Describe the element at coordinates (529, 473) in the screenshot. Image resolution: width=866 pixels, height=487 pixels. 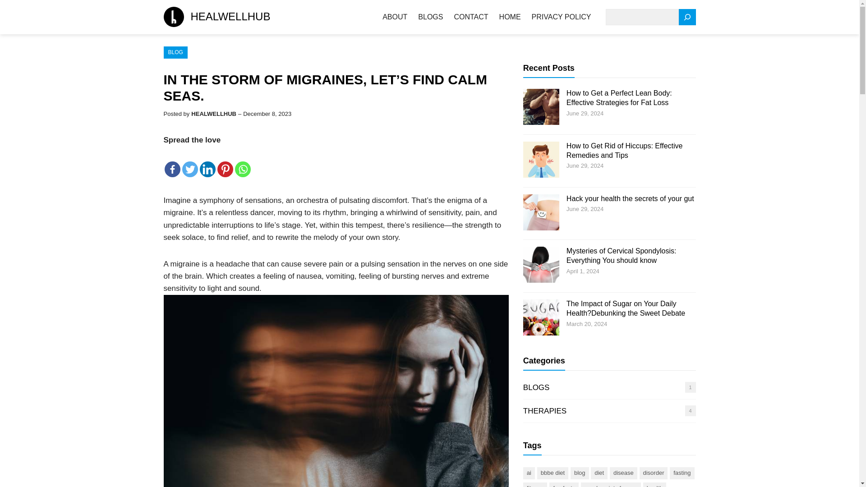
I see `ai` at that location.